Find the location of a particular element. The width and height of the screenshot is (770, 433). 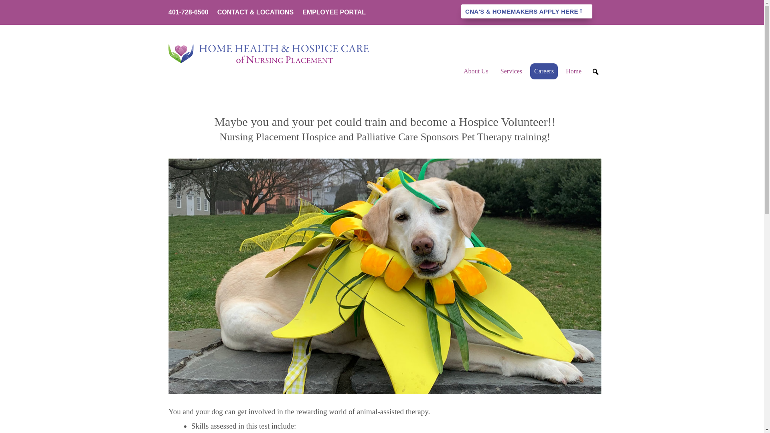

Careers is located at coordinates (544, 71).